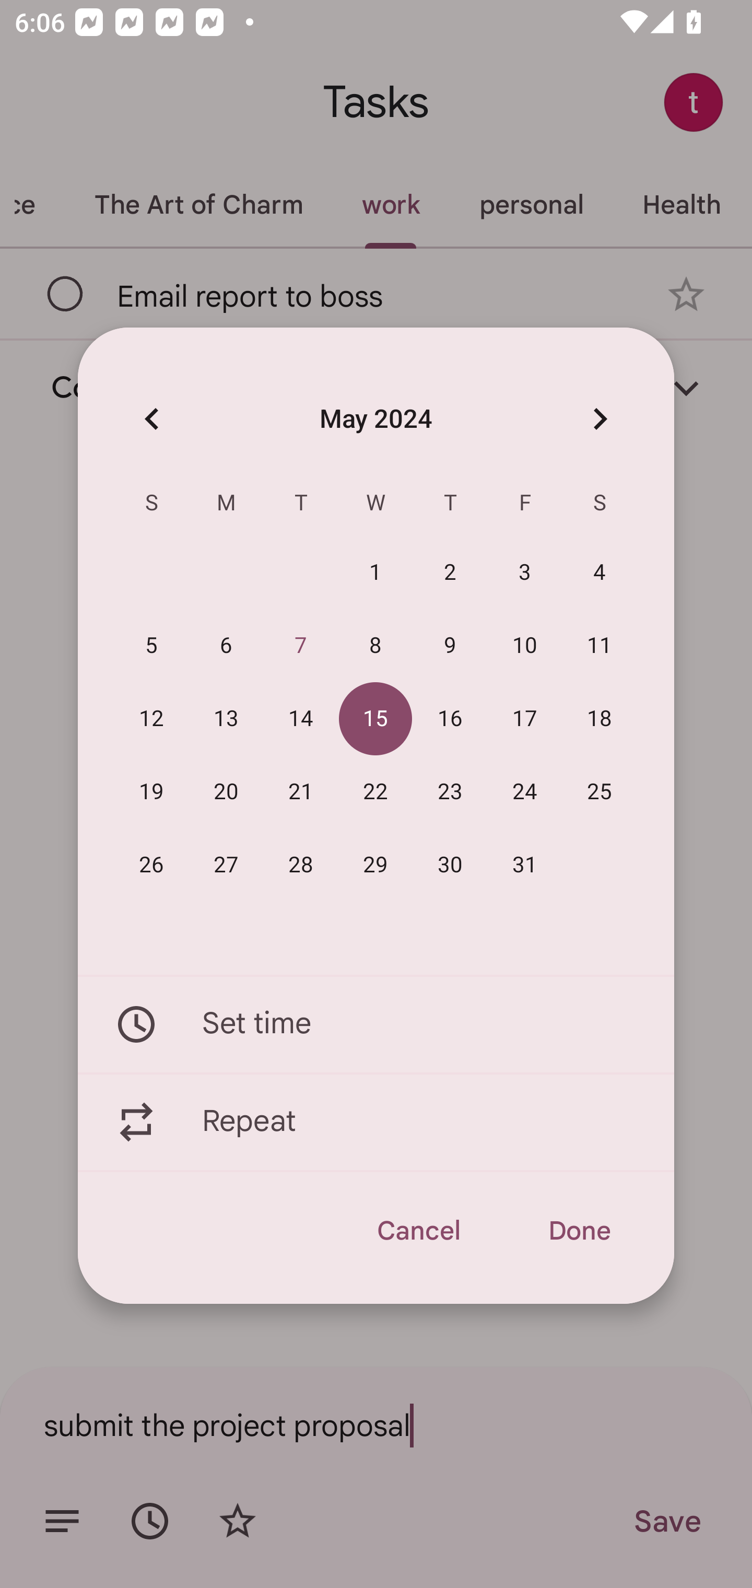  Describe the element at coordinates (600, 792) in the screenshot. I see `25 25 May 2024` at that location.